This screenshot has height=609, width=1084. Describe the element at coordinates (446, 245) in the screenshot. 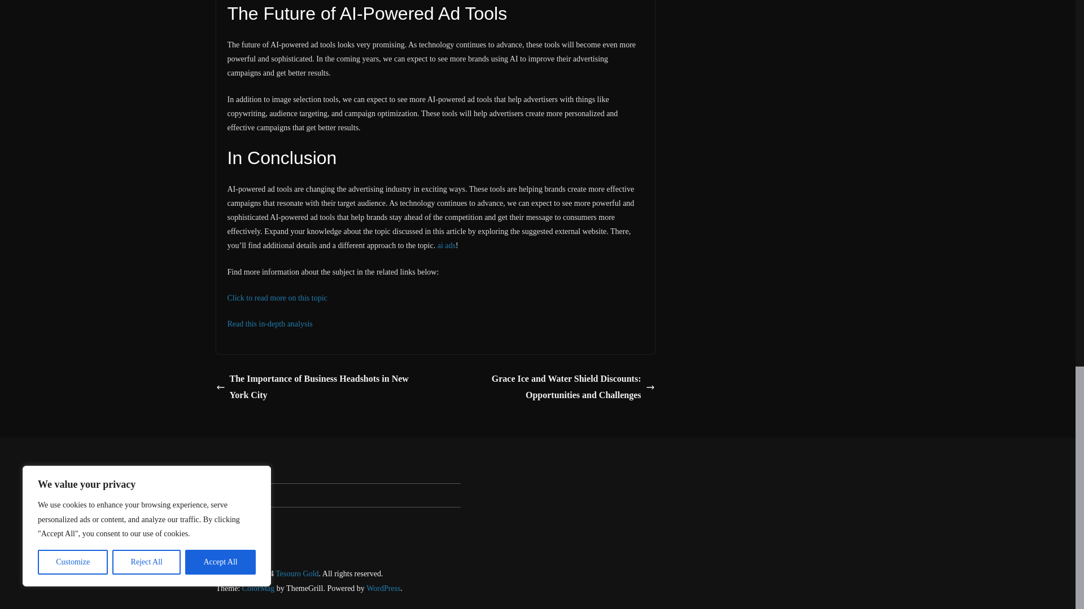

I see `ai ads` at that location.